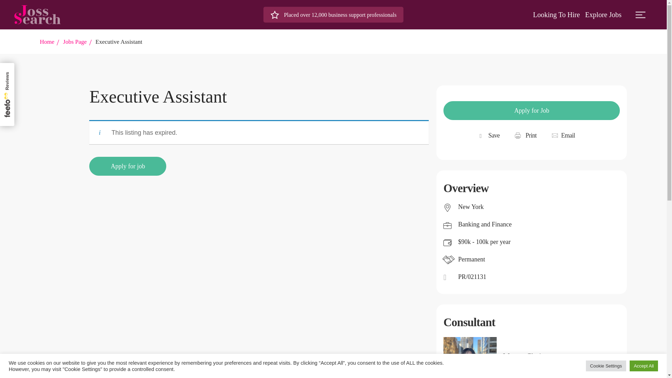 Image resolution: width=672 pixels, height=378 pixels. I want to click on Print, so click(526, 136).